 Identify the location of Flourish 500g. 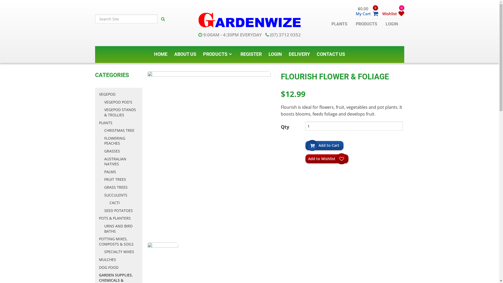
(209, 155).